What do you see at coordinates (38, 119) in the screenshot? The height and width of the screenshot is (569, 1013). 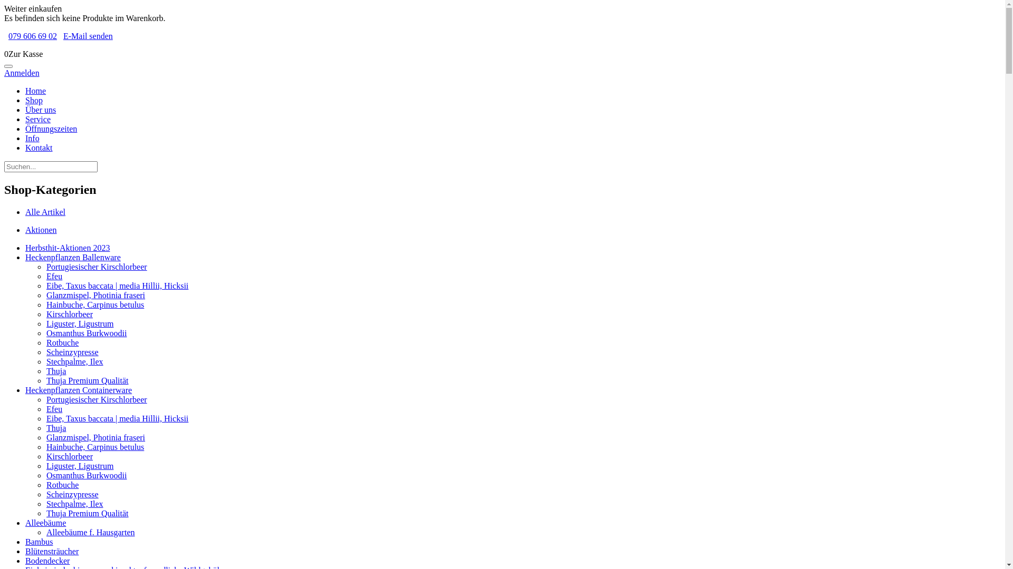 I see `Service` at bounding box center [38, 119].